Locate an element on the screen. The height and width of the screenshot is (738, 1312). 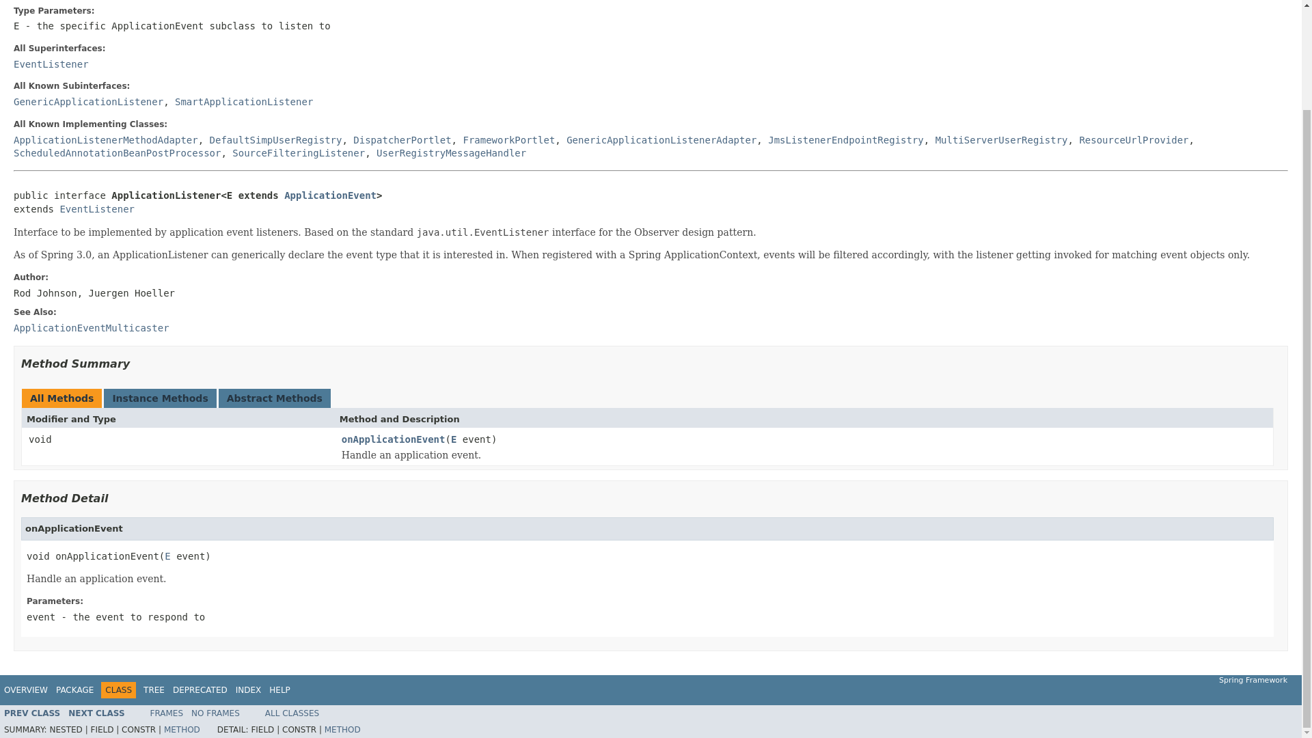
DefaultSimpUserRegistry is located at coordinates (276, 139).